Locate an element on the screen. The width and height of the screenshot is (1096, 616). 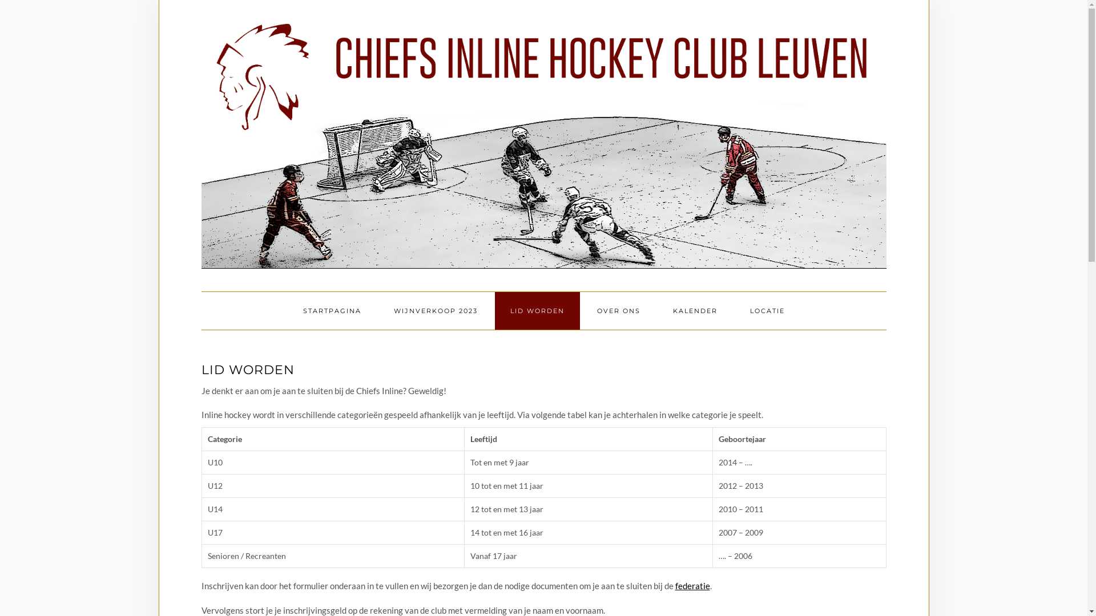
KALENDER is located at coordinates (695, 311).